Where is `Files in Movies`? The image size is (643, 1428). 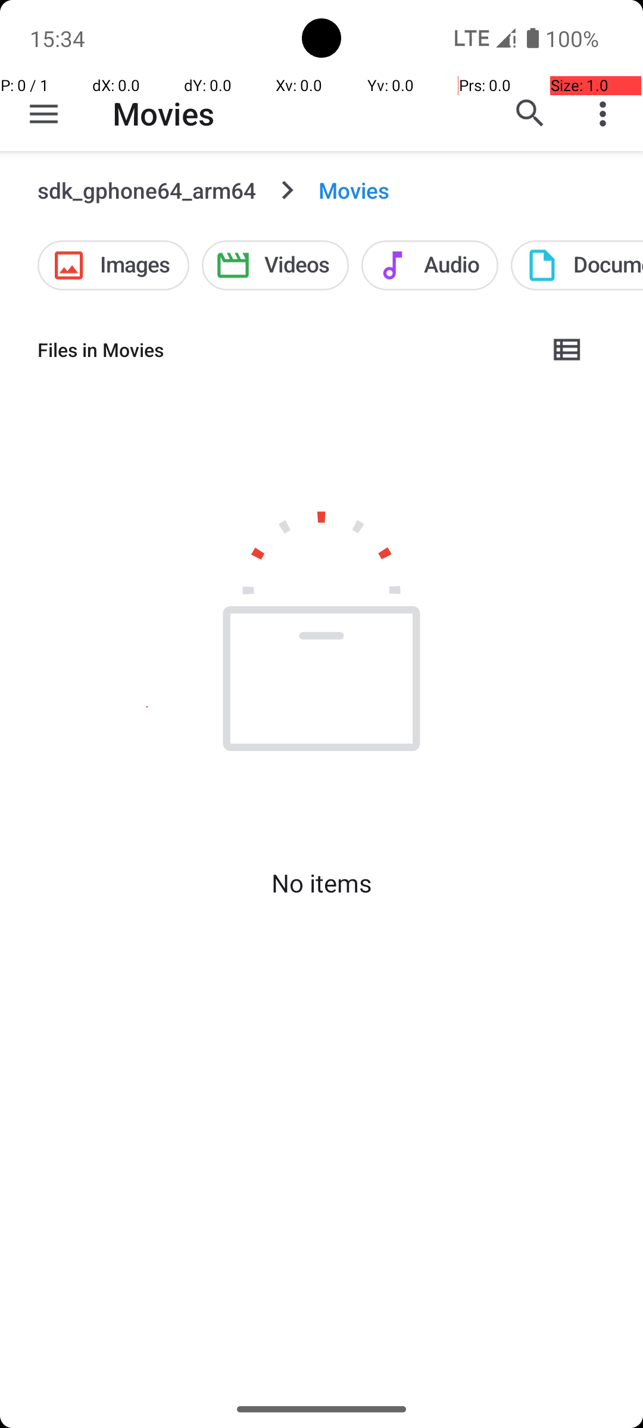 Files in Movies is located at coordinates (283, 350).